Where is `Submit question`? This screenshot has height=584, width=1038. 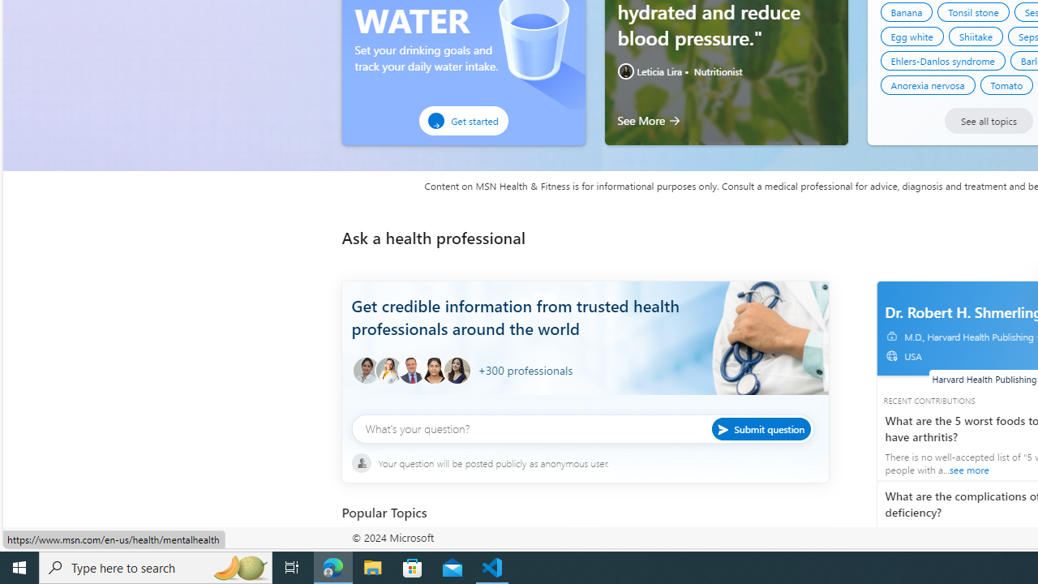
Submit question is located at coordinates (761, 428).